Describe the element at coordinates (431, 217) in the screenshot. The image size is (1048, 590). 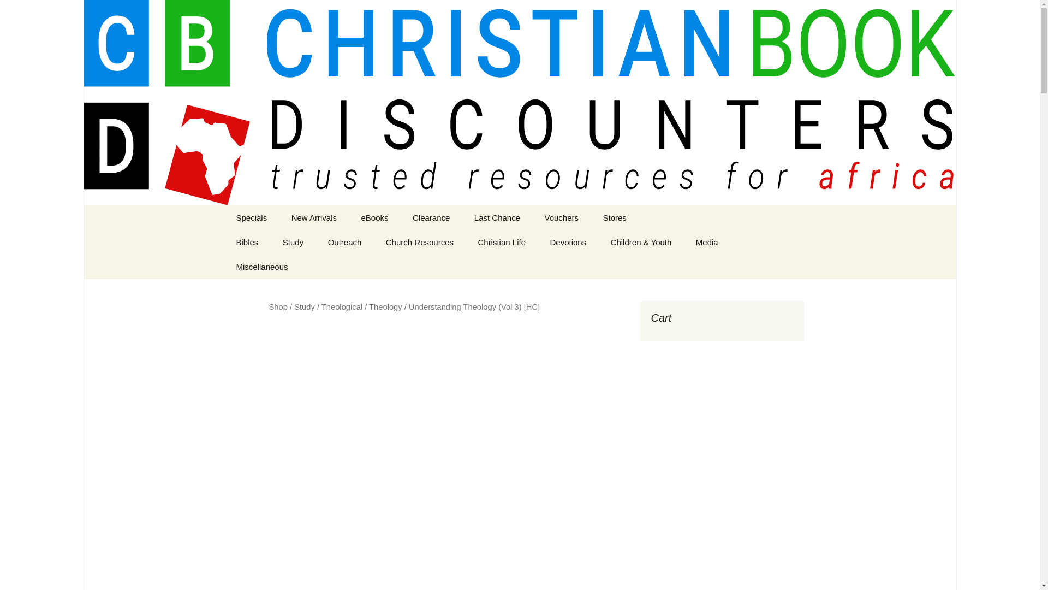
I see `Clearance` at that location.